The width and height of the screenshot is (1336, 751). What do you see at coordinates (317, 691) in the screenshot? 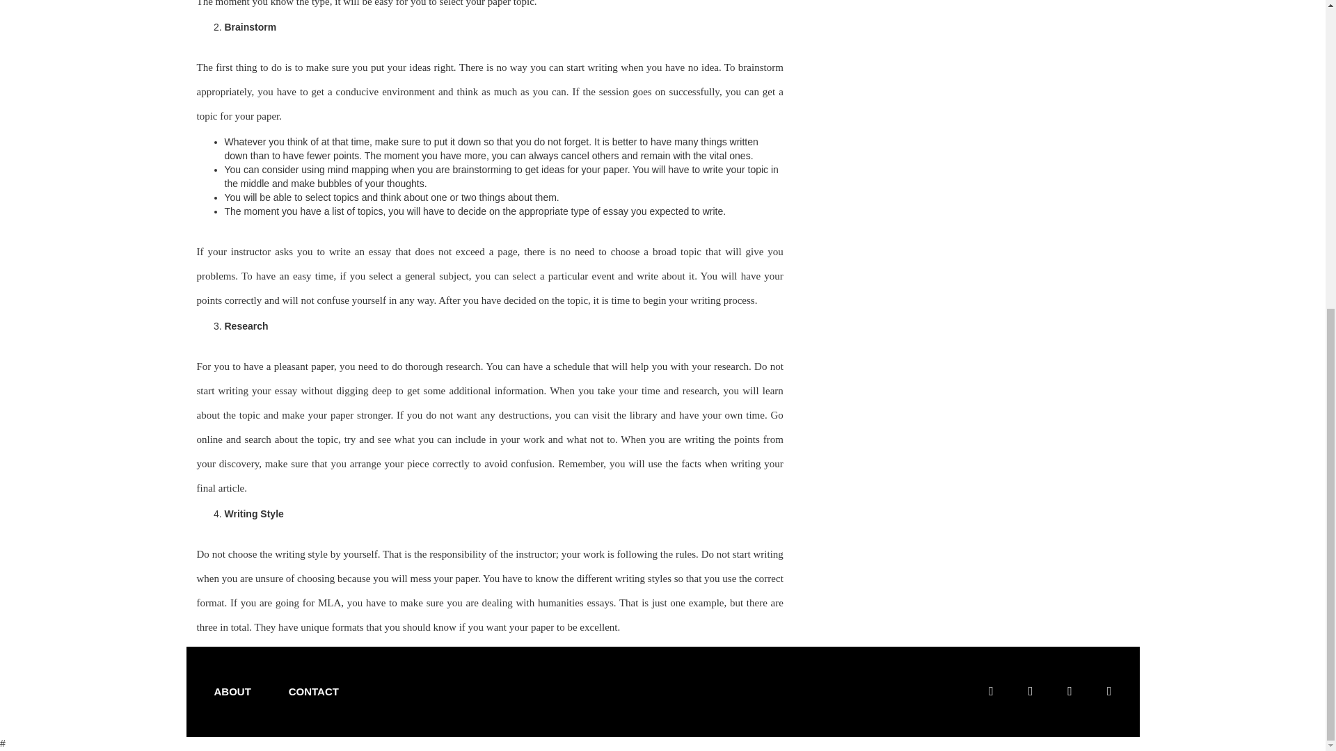
I see `CONTACT` at bounding box center [317, 691].